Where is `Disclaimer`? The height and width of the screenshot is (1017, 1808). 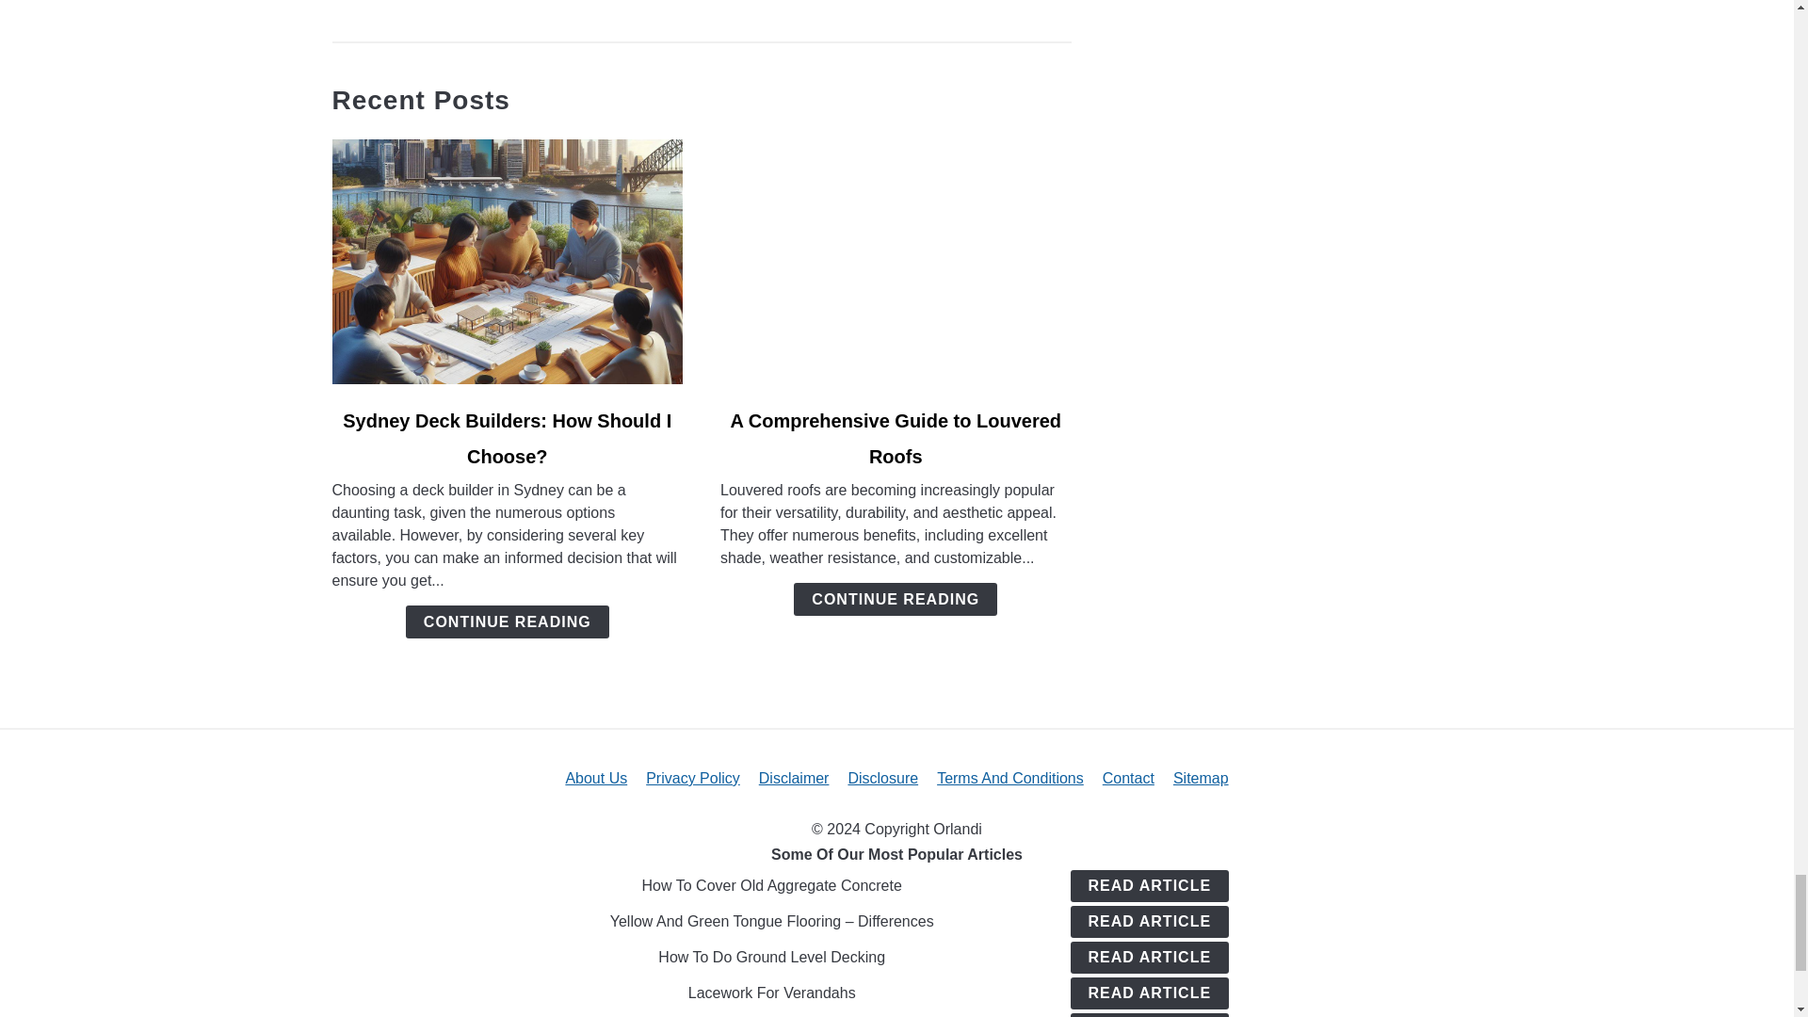
Disclaimer is located at coordinates (795, 778).